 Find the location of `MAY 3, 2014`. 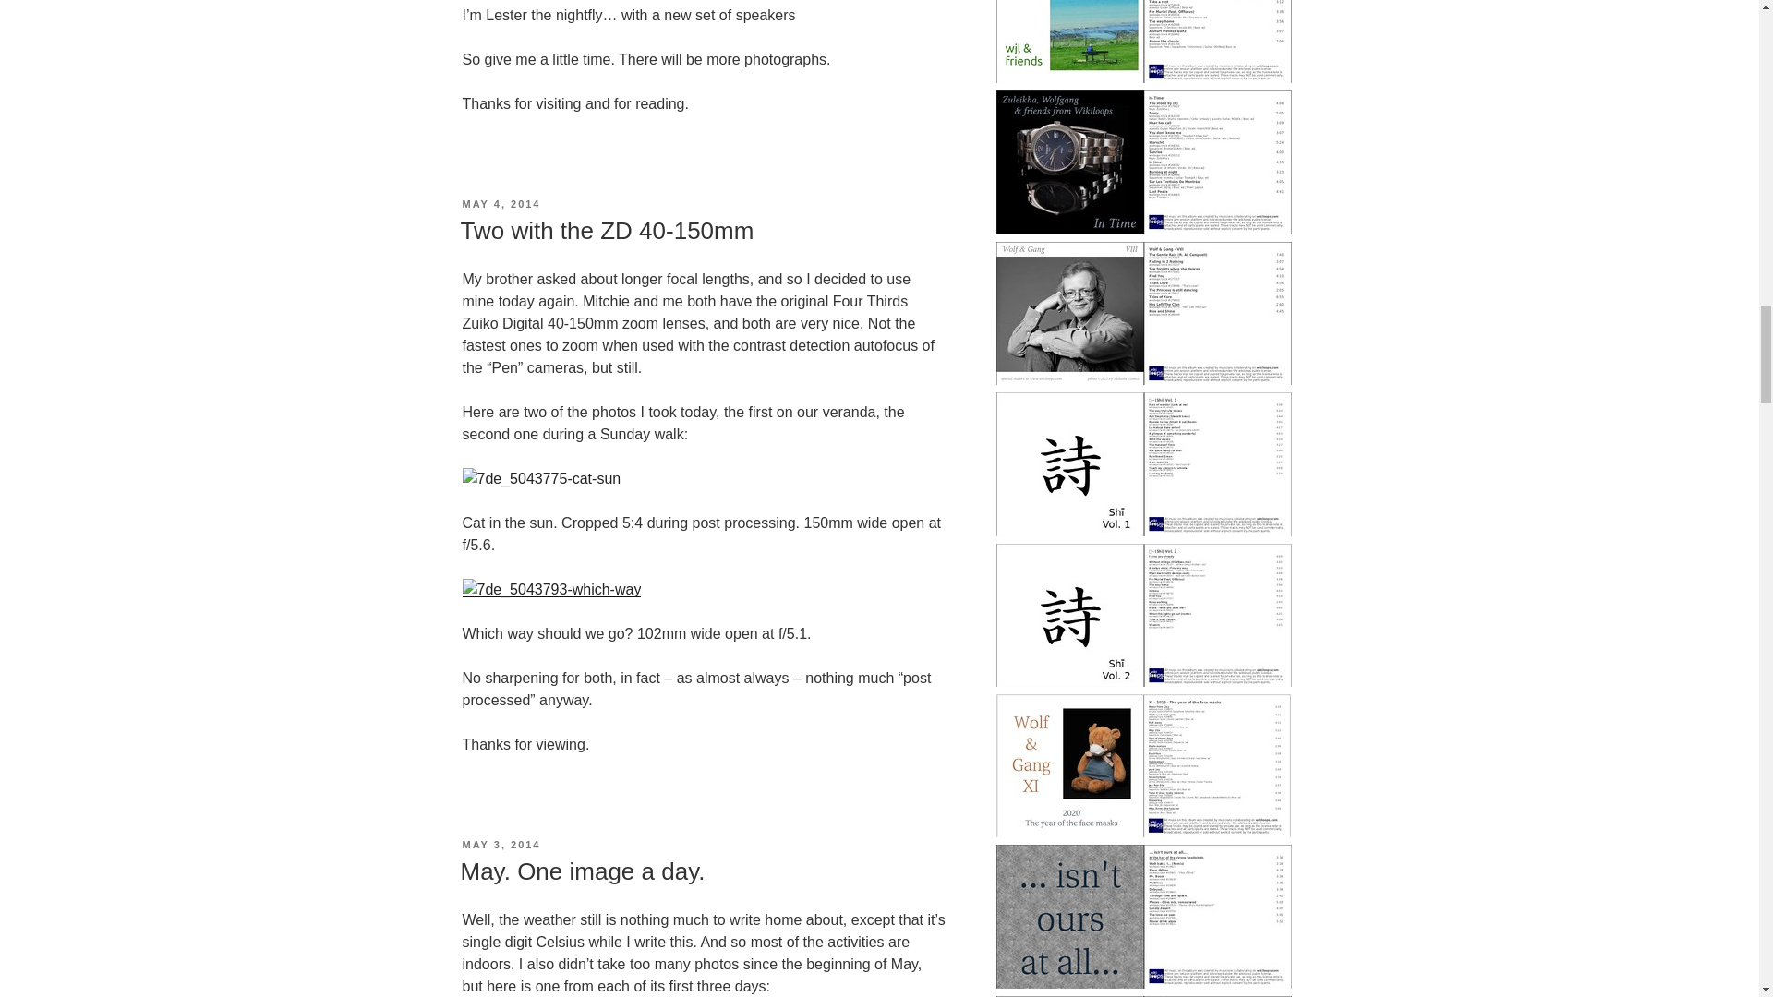

MAY 3, 2014 is located at coordinates (501, 845).